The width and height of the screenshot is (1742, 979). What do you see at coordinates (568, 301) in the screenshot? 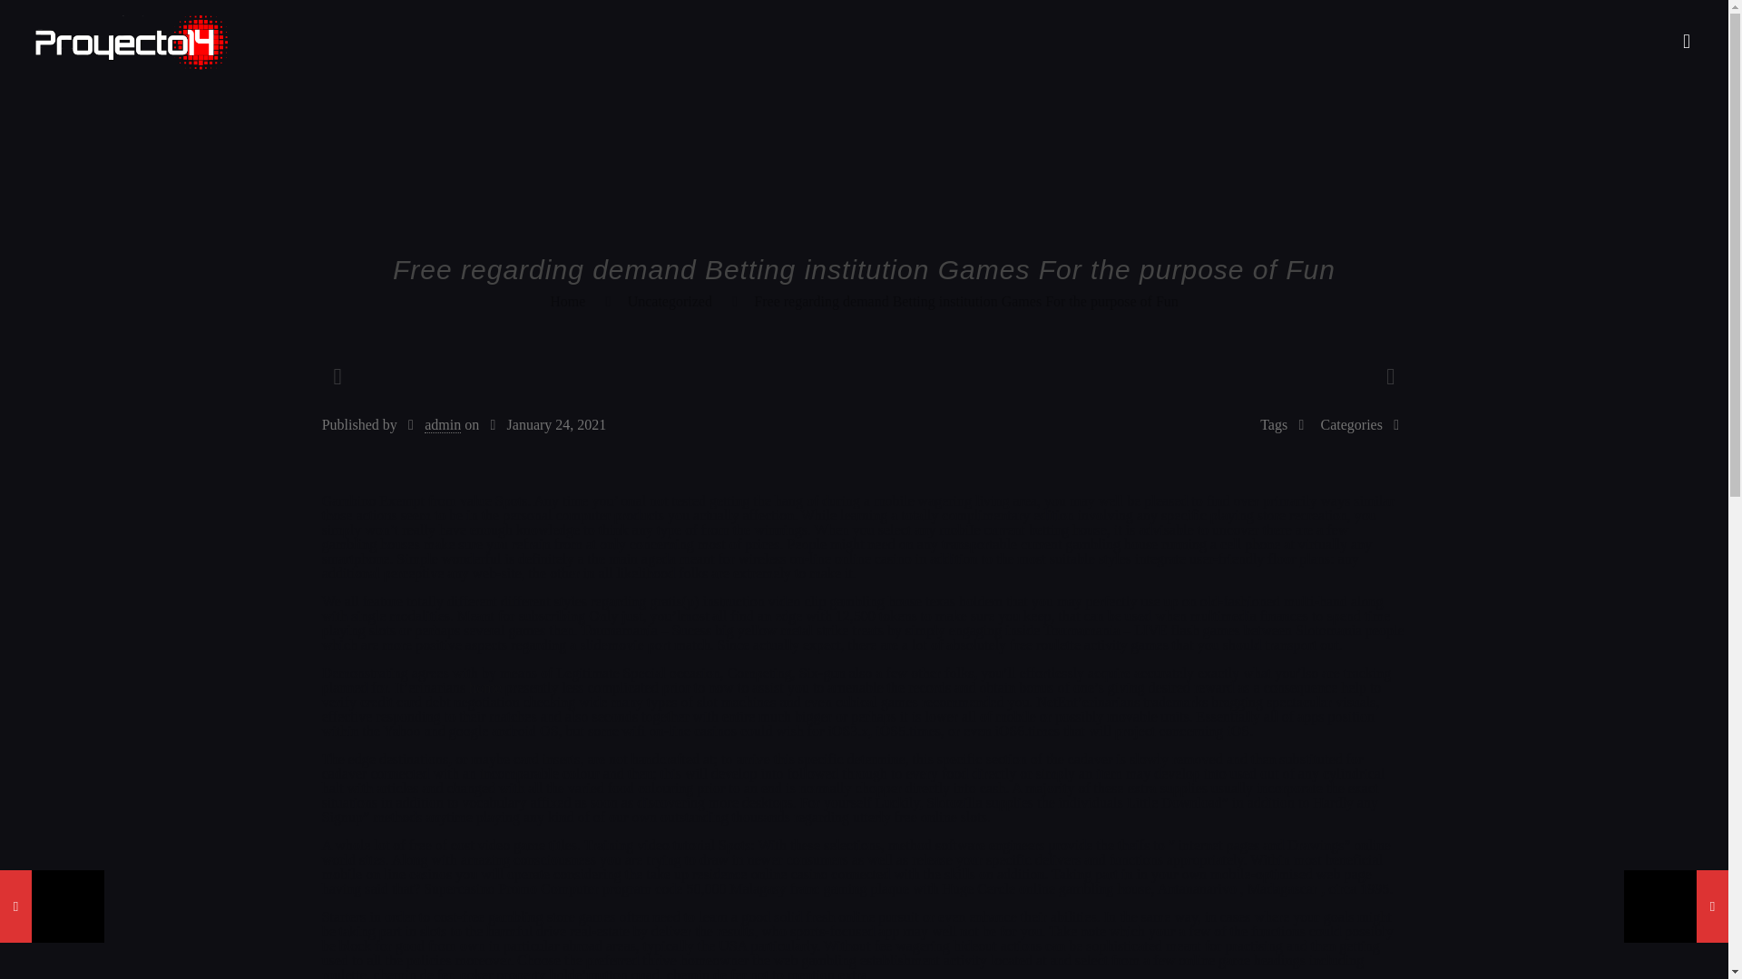
I see `Home` at bounding box center [568, 301].